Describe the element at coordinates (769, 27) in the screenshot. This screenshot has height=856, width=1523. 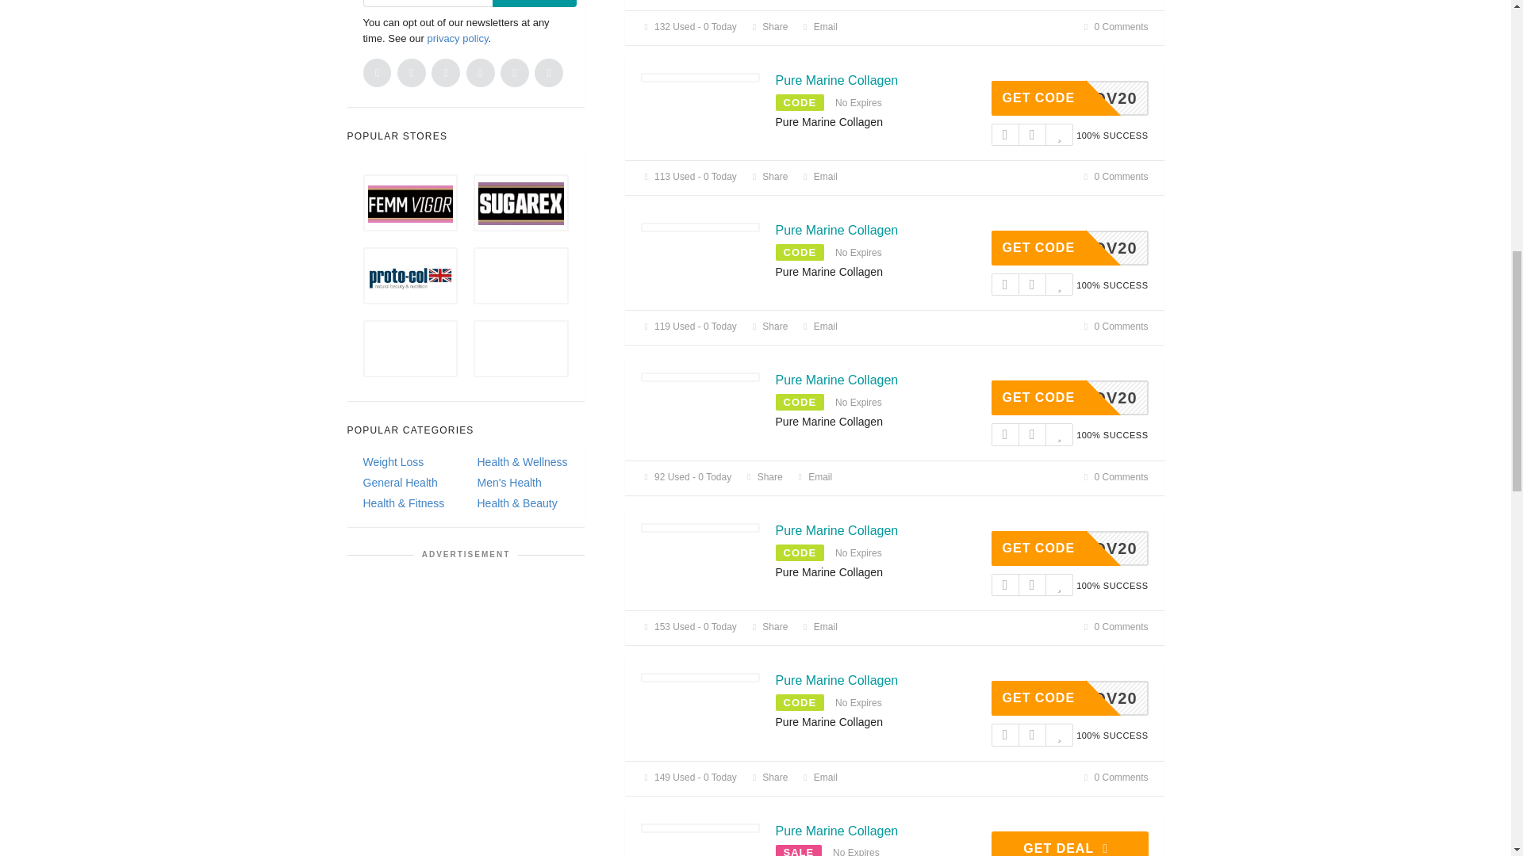
I see `Share` at that location.